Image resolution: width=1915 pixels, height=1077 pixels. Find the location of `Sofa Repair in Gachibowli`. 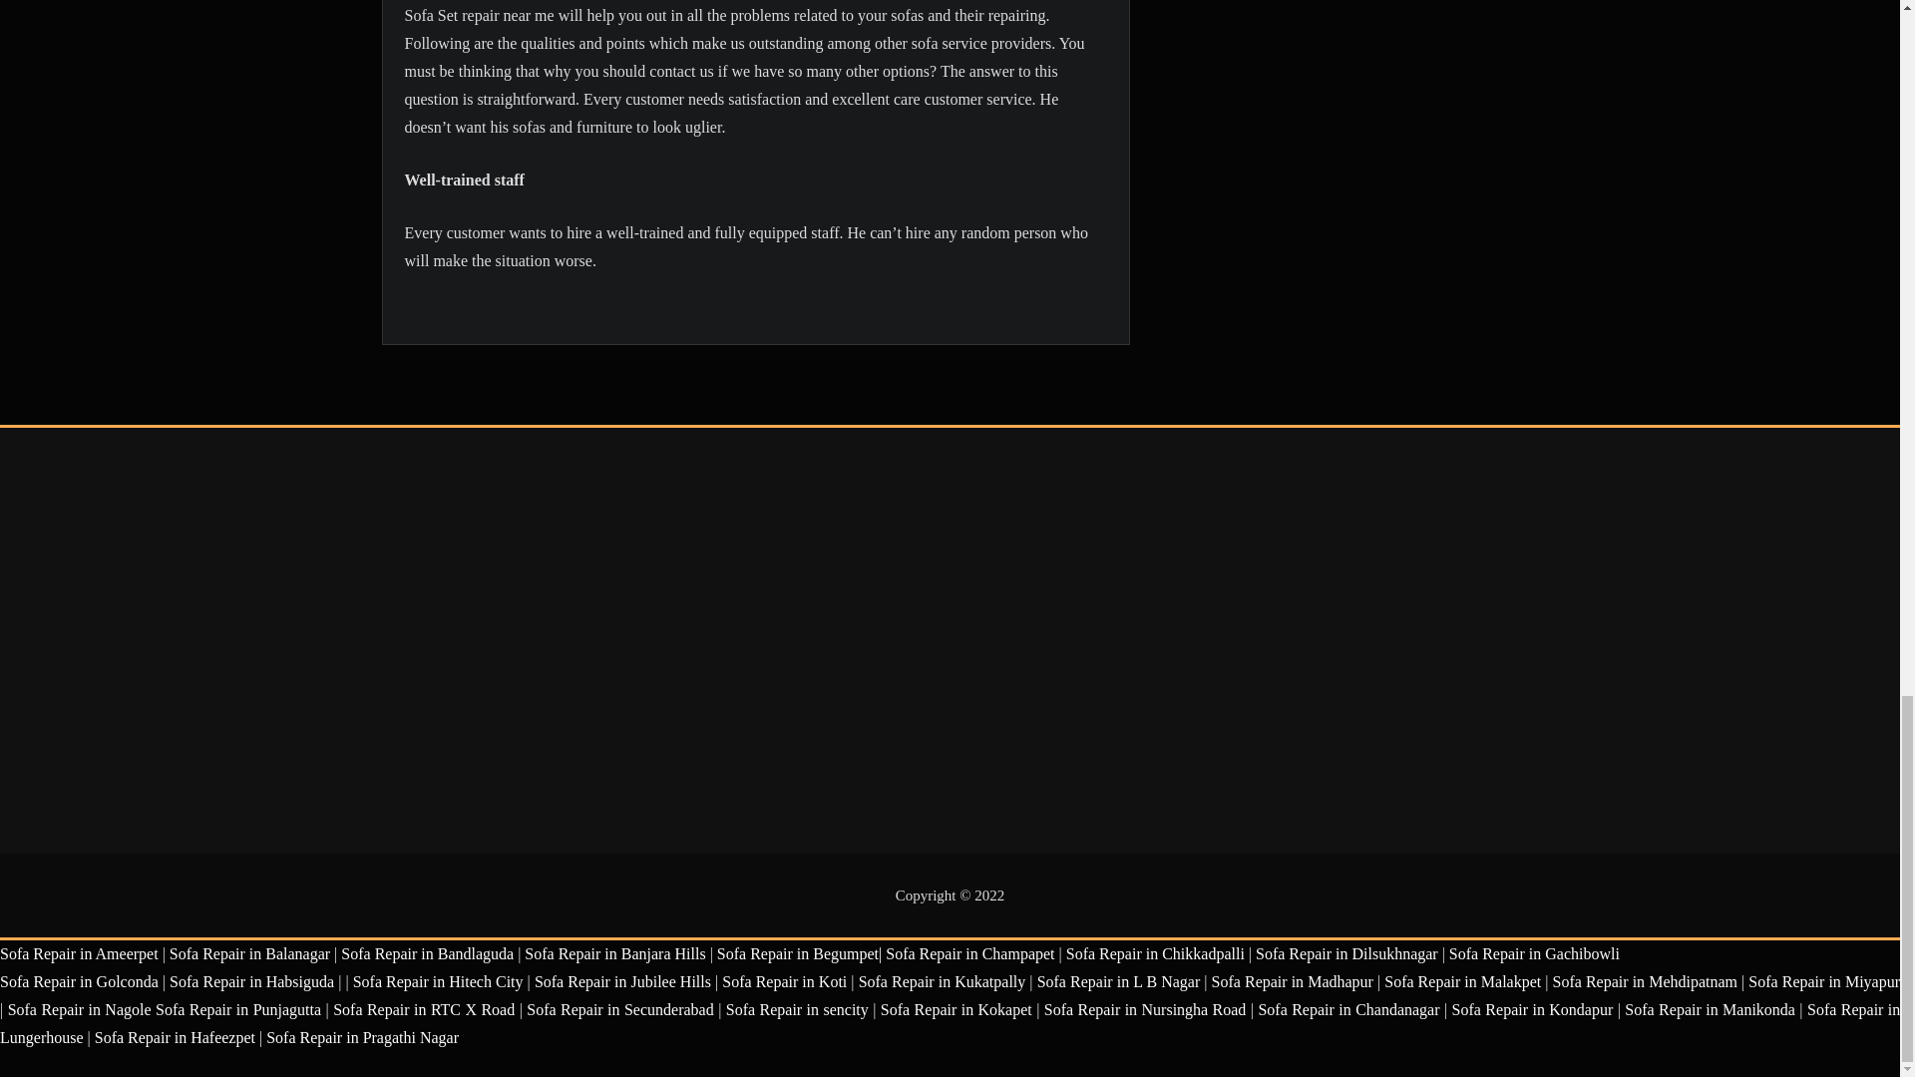

Sofa Repair in Gachibowli is located at coordinates (1534, 953).